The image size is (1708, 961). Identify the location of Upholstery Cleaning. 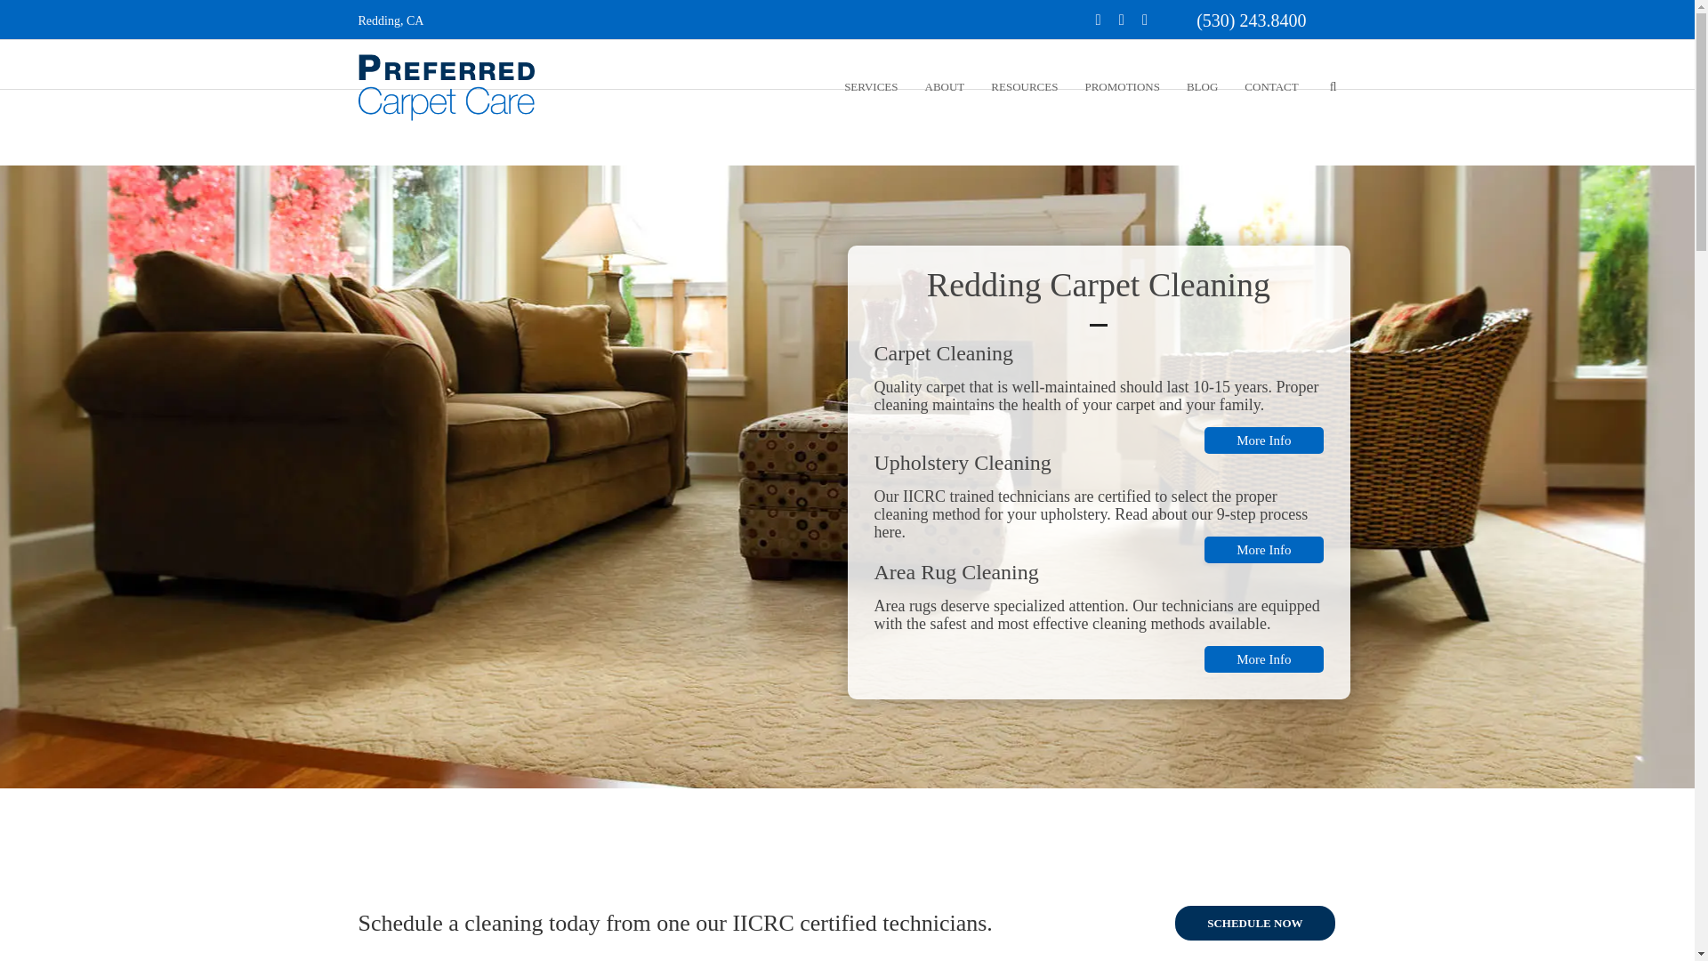
(1263, 549).